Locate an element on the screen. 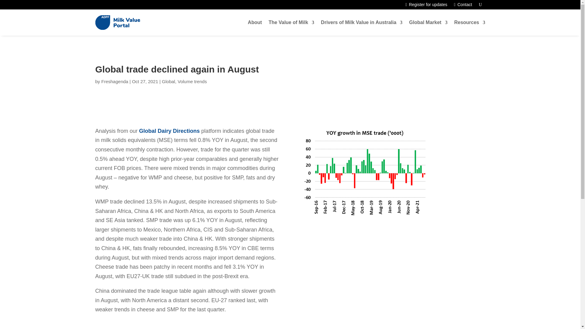 The width and height of the screenshot is (585, 329). MSE trade 27 OCt21 is located at coordinates (365, 171).